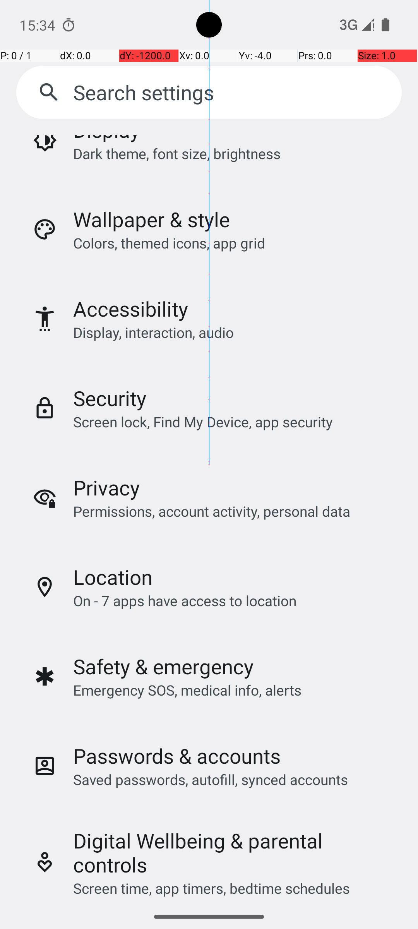  Describe the element at coordinates (152, 219) in the screenshot. I see `Wallpaper & style` at that location.